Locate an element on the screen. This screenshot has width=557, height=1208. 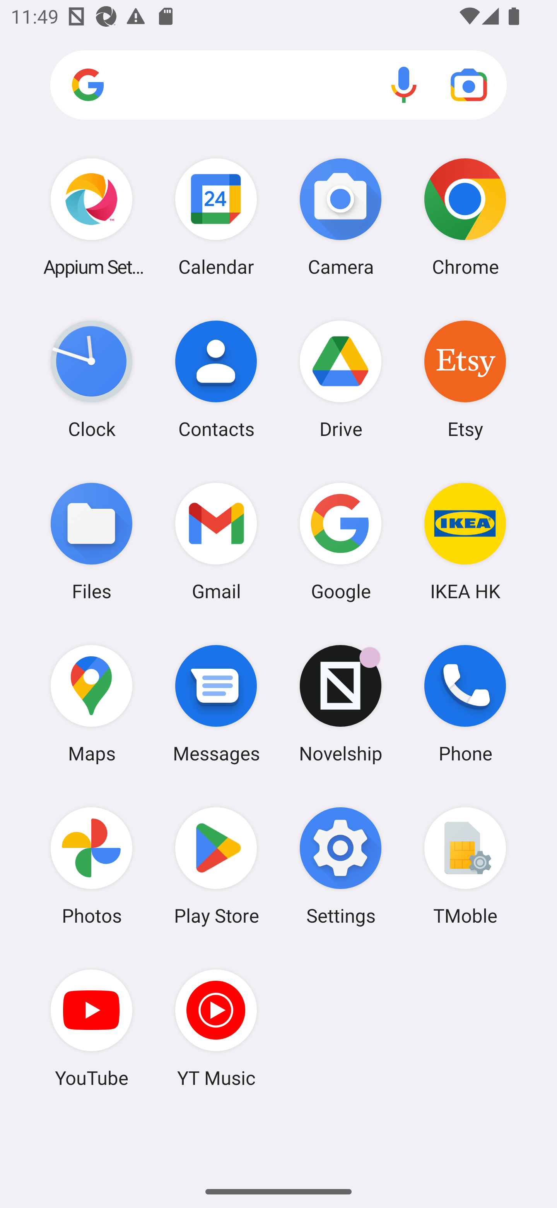
Messages is located at coordinates (216, 704).